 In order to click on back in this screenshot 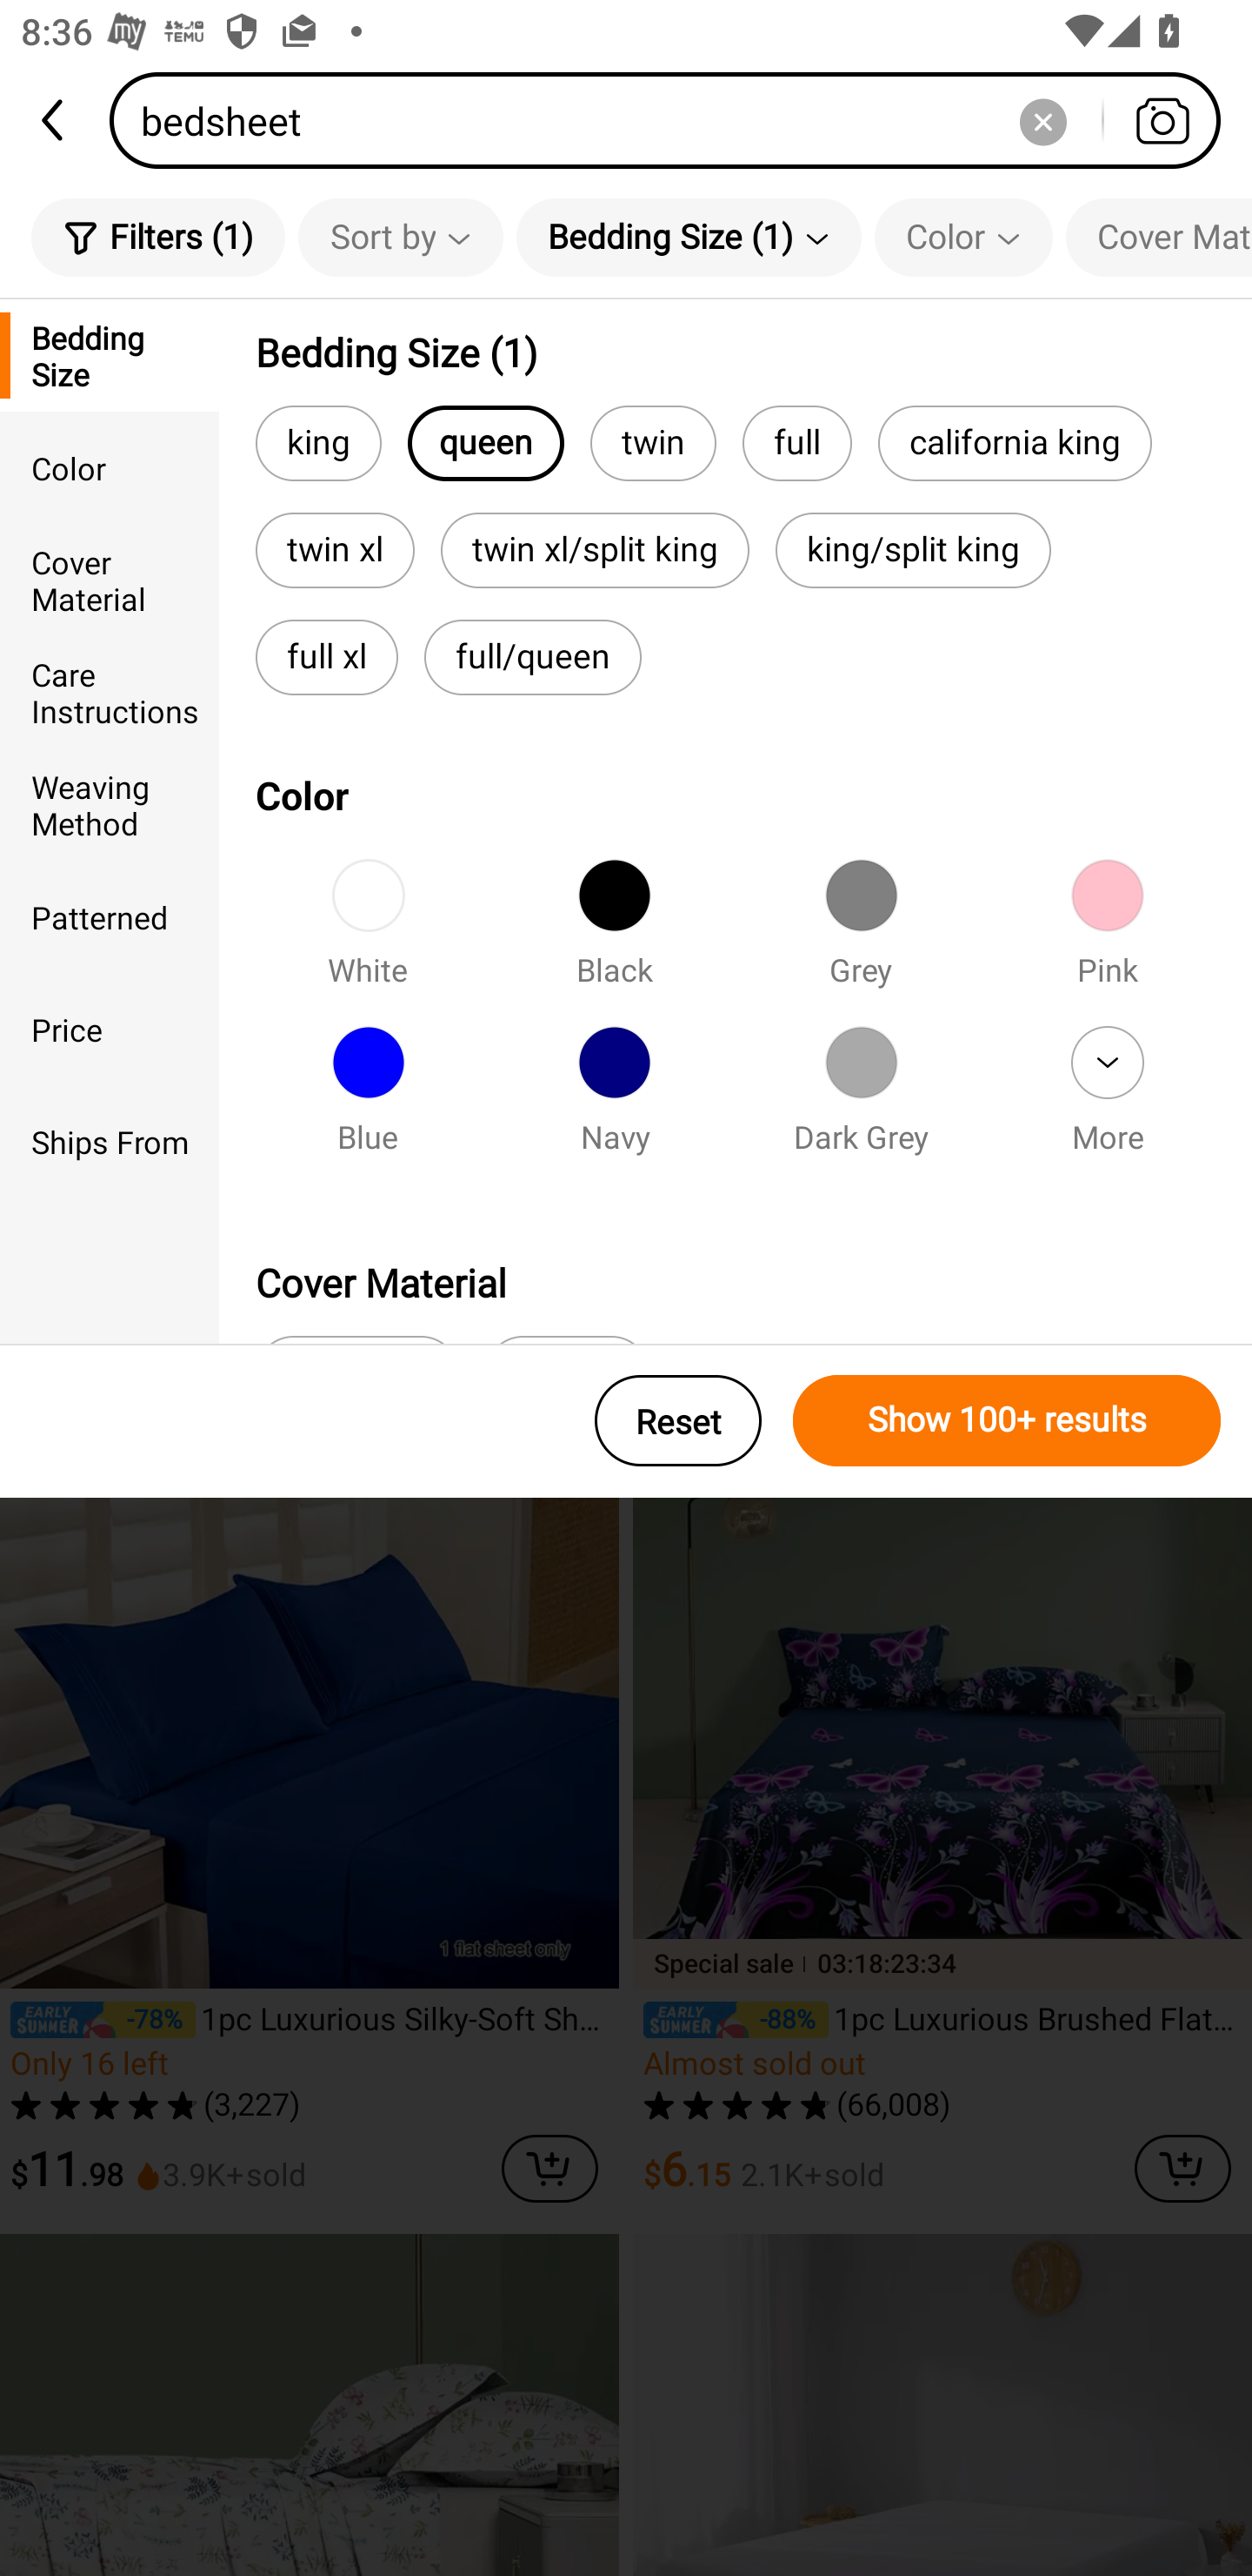, I will do `click(55, 120)`.